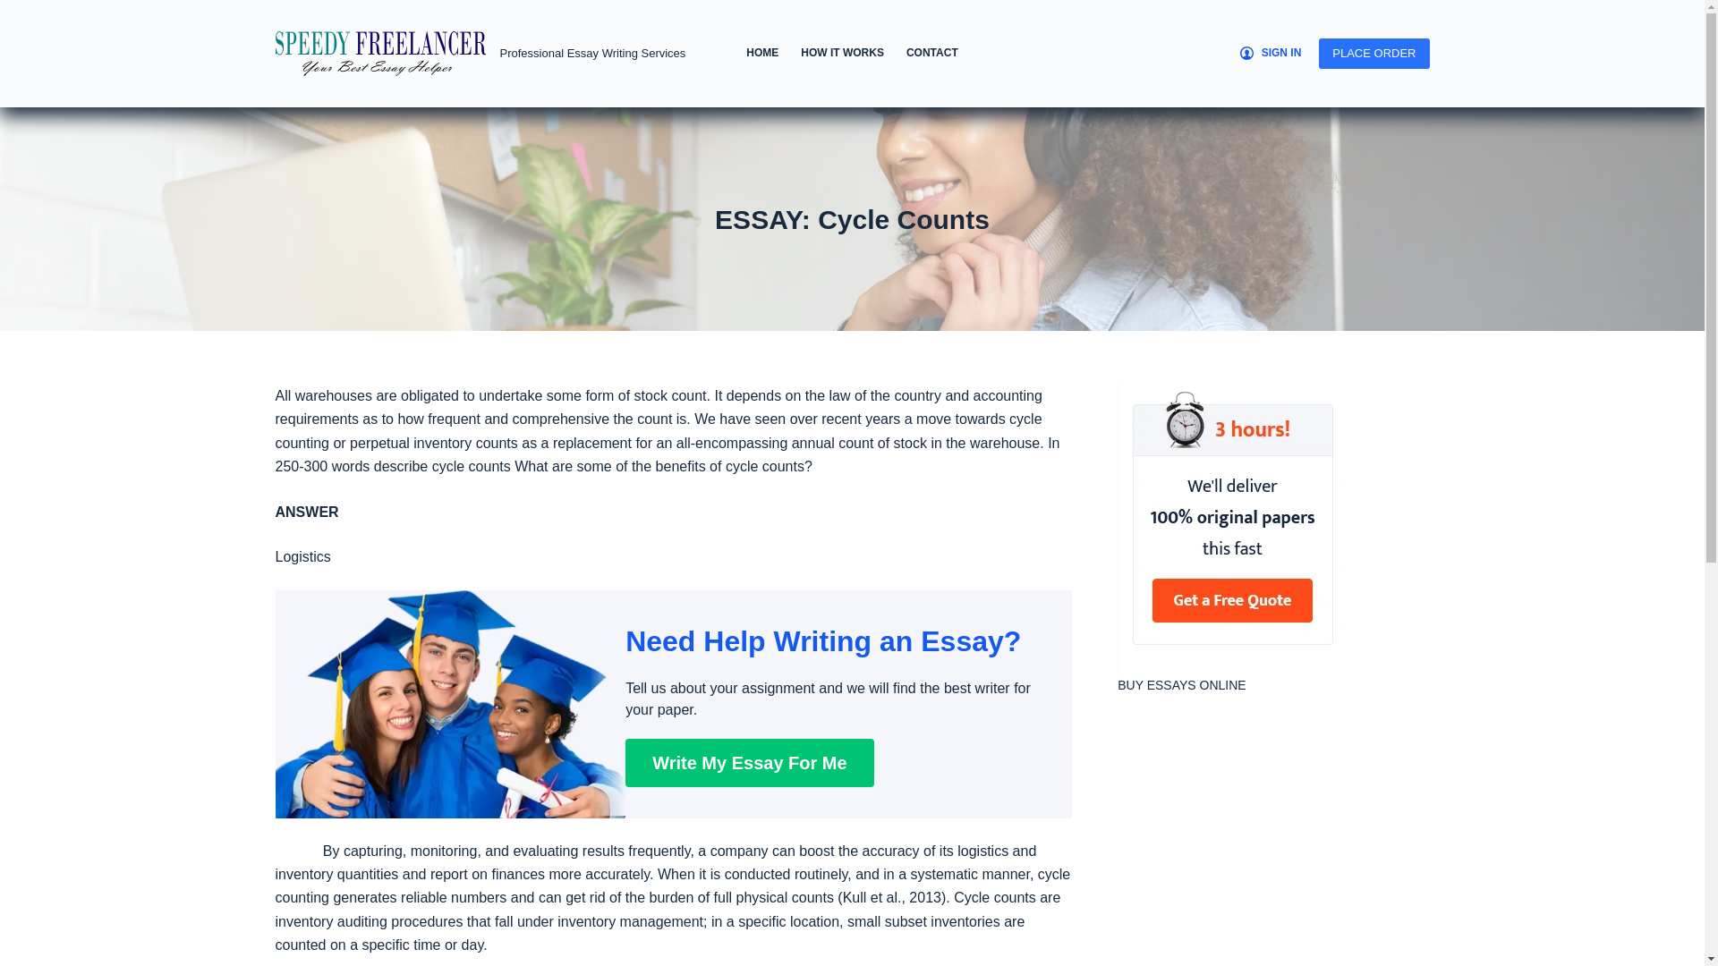 The image size is (1718, 966). What do you see at coordinates (843, 54) in the screenshot?
I see `HOW IT WORKS` at bounding box center [843, 54].